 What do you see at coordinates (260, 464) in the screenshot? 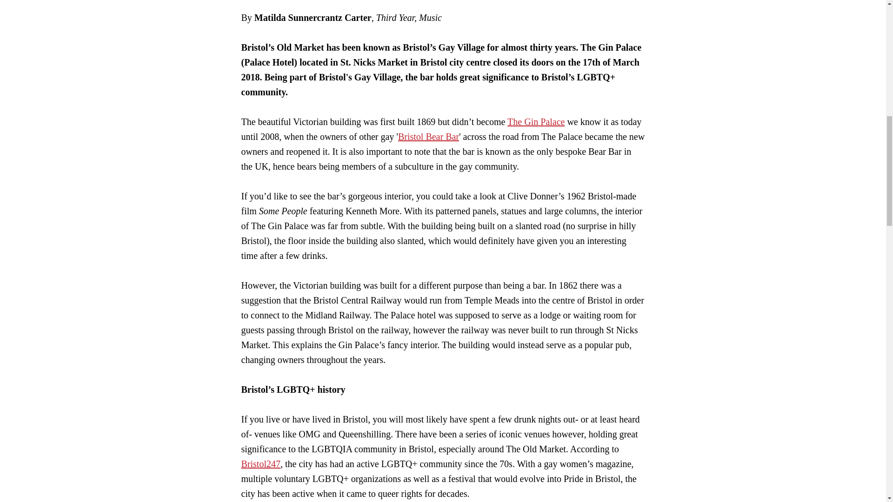
I see `Bristol247` at bounding box center [260, 464].